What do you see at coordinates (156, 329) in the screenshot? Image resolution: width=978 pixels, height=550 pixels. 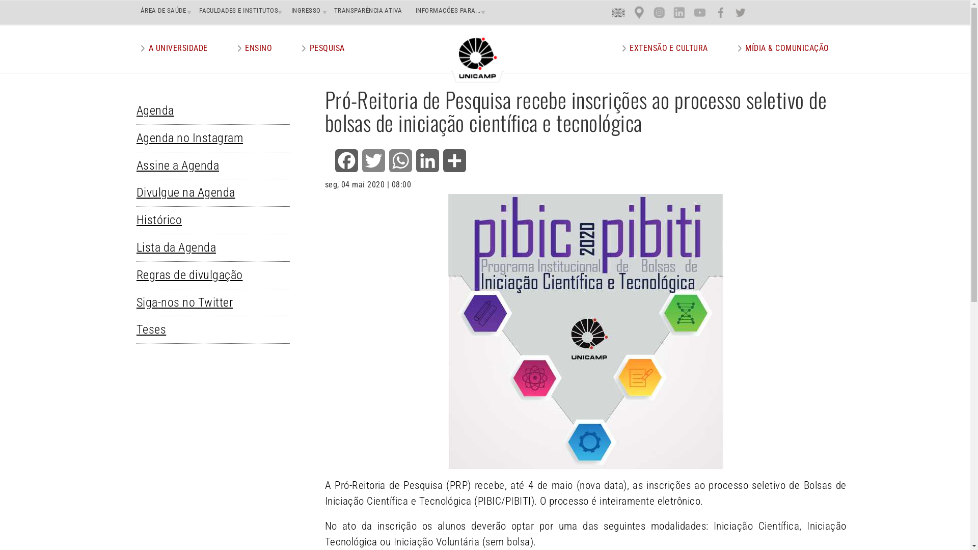 I see `Teses` at bounding box center [156, 329].